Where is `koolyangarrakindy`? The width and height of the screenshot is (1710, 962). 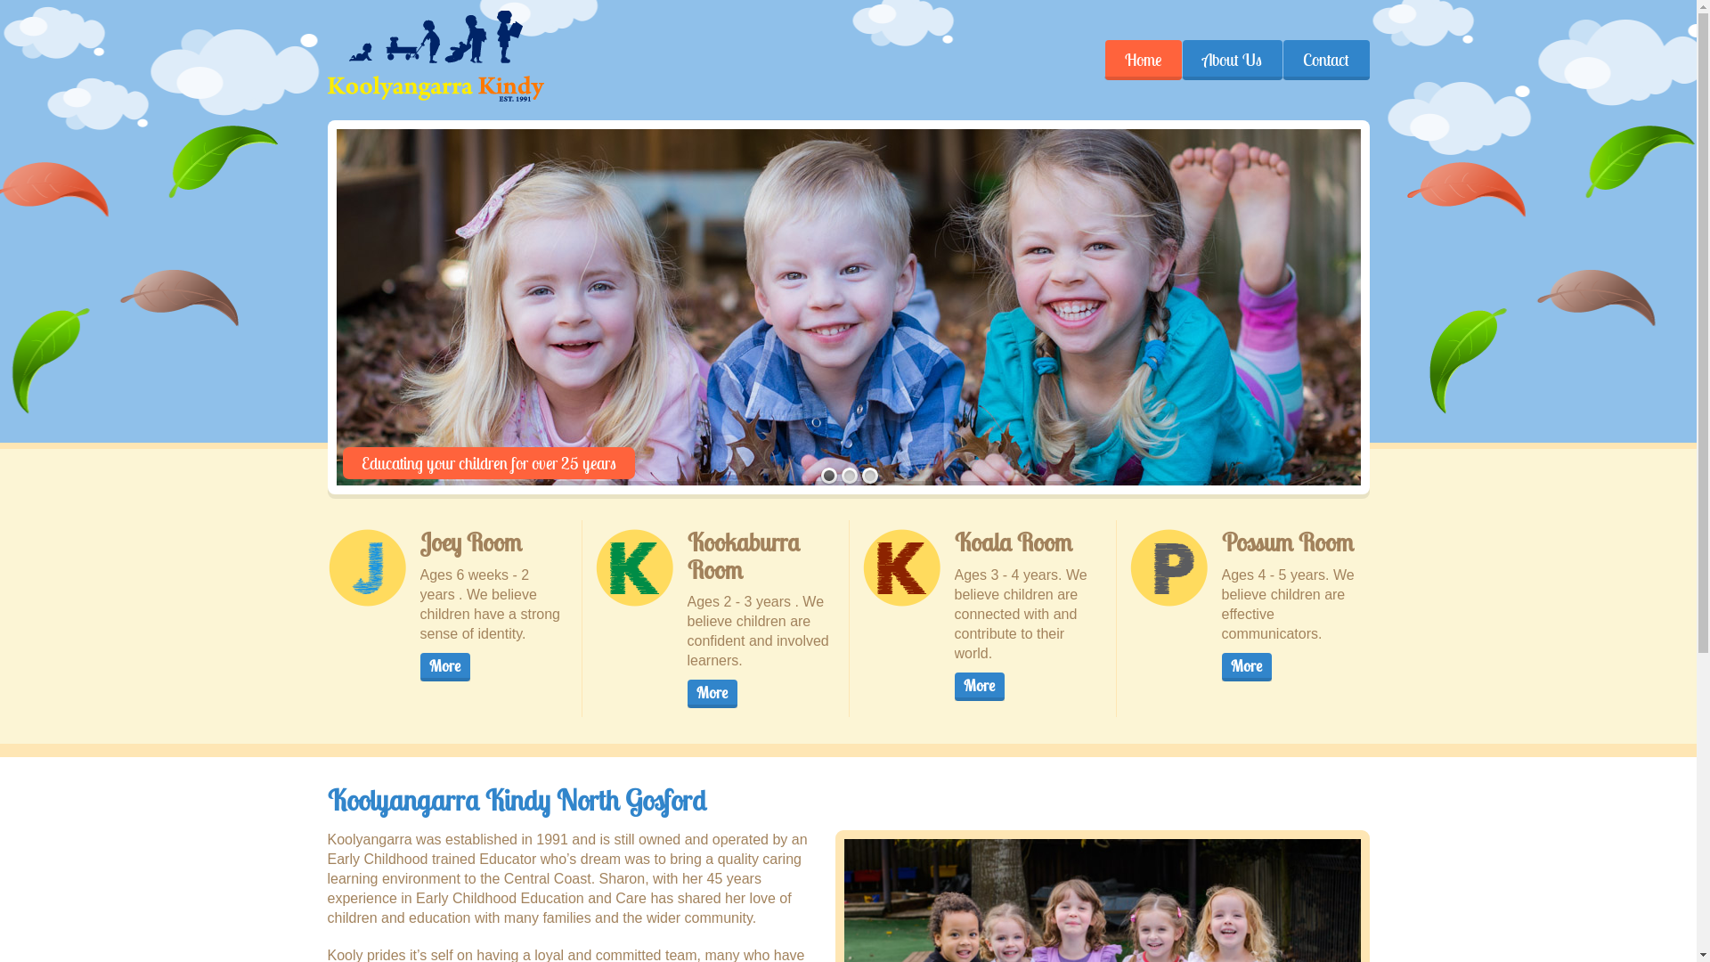
koolyangarrakindy is located at coordinates (436, 56).